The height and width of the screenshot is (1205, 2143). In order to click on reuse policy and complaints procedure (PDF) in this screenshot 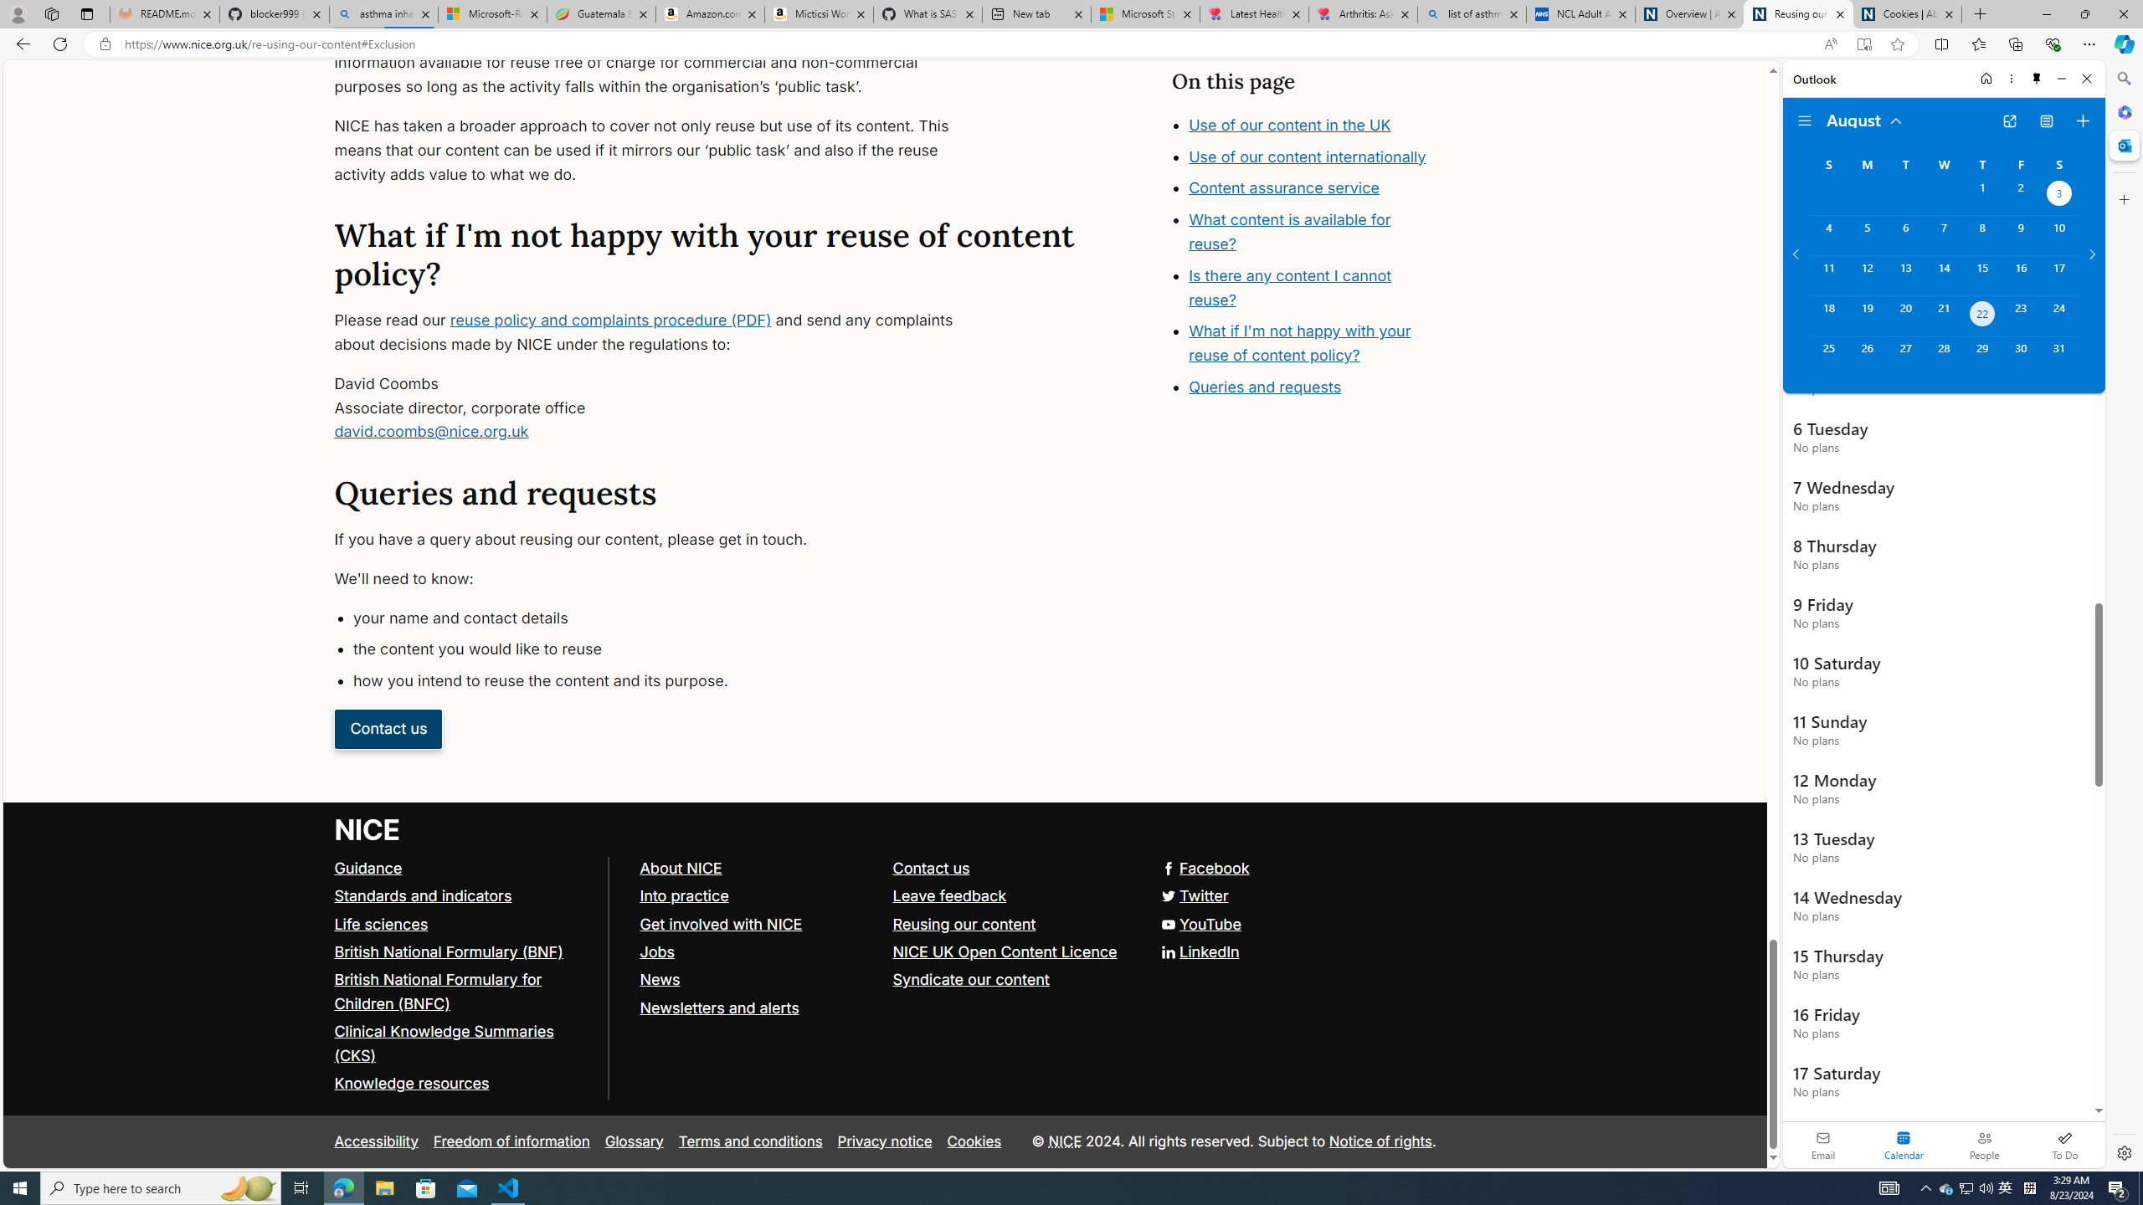, I will do `click(610, 320)`.